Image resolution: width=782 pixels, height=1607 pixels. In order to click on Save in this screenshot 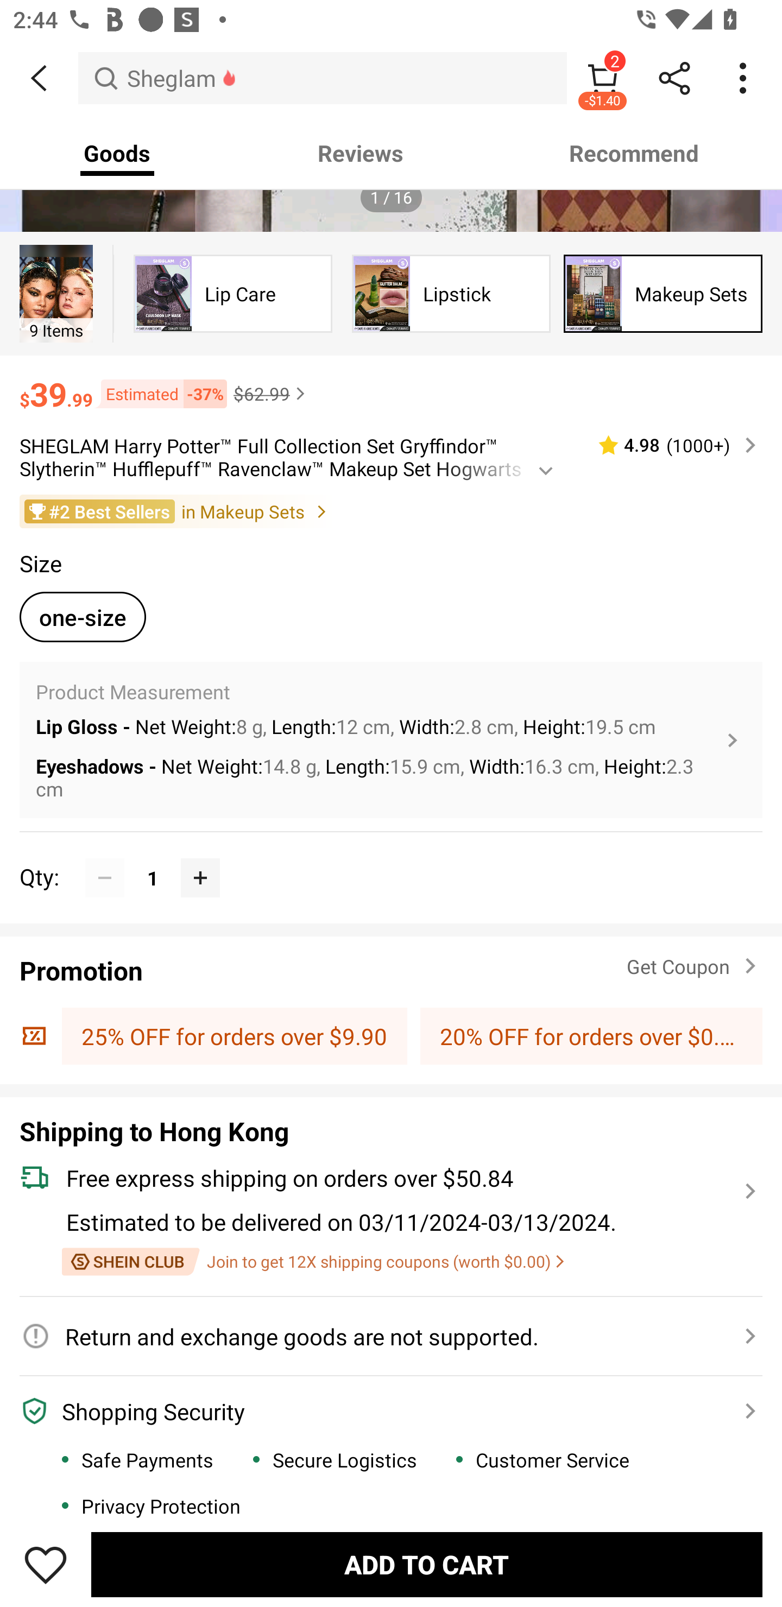, I will do `click(46, 1564)`.